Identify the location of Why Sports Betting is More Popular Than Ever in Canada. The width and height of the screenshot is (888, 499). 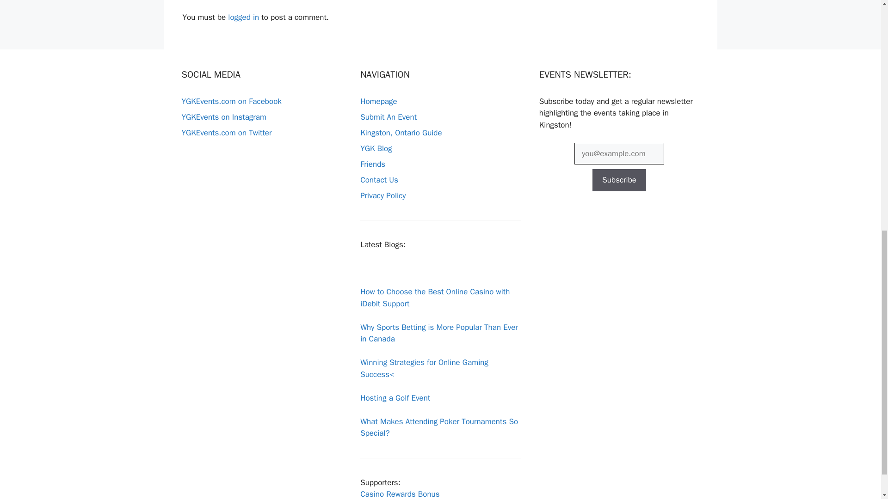
(439, 333).